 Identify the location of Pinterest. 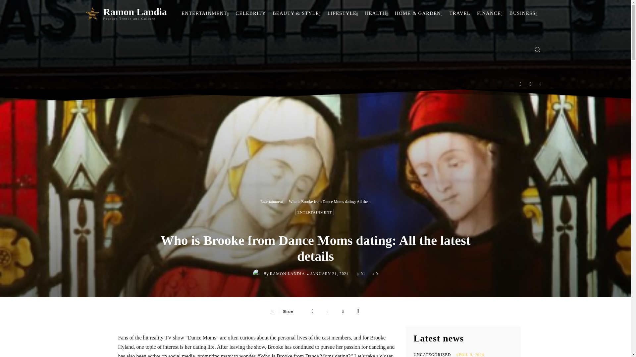
(343, 311).